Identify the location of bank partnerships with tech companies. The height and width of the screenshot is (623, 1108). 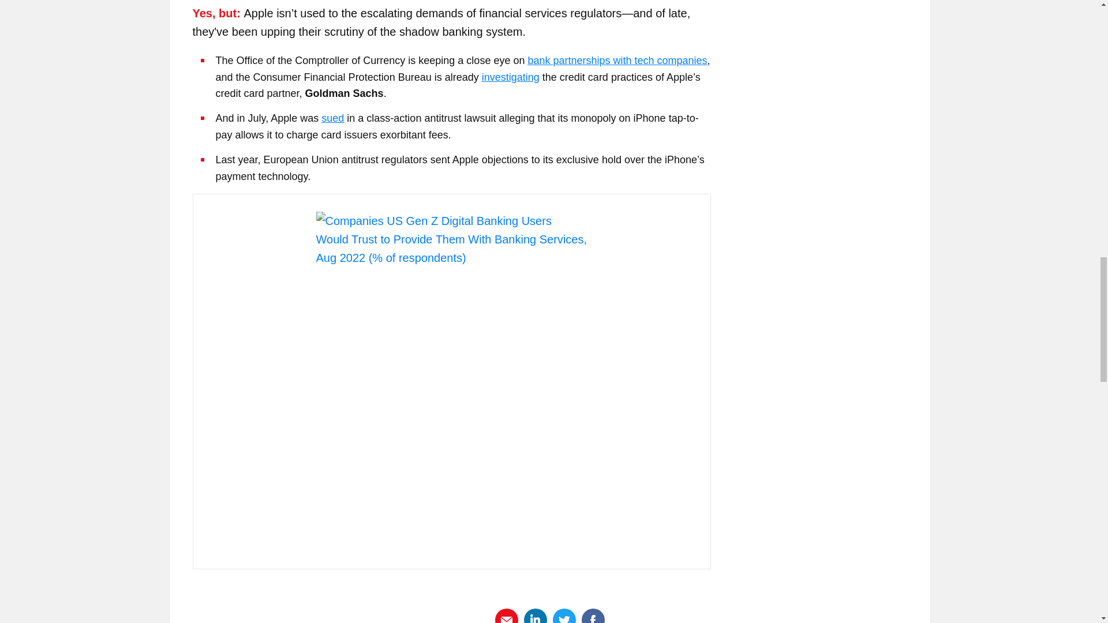
(616, 60).